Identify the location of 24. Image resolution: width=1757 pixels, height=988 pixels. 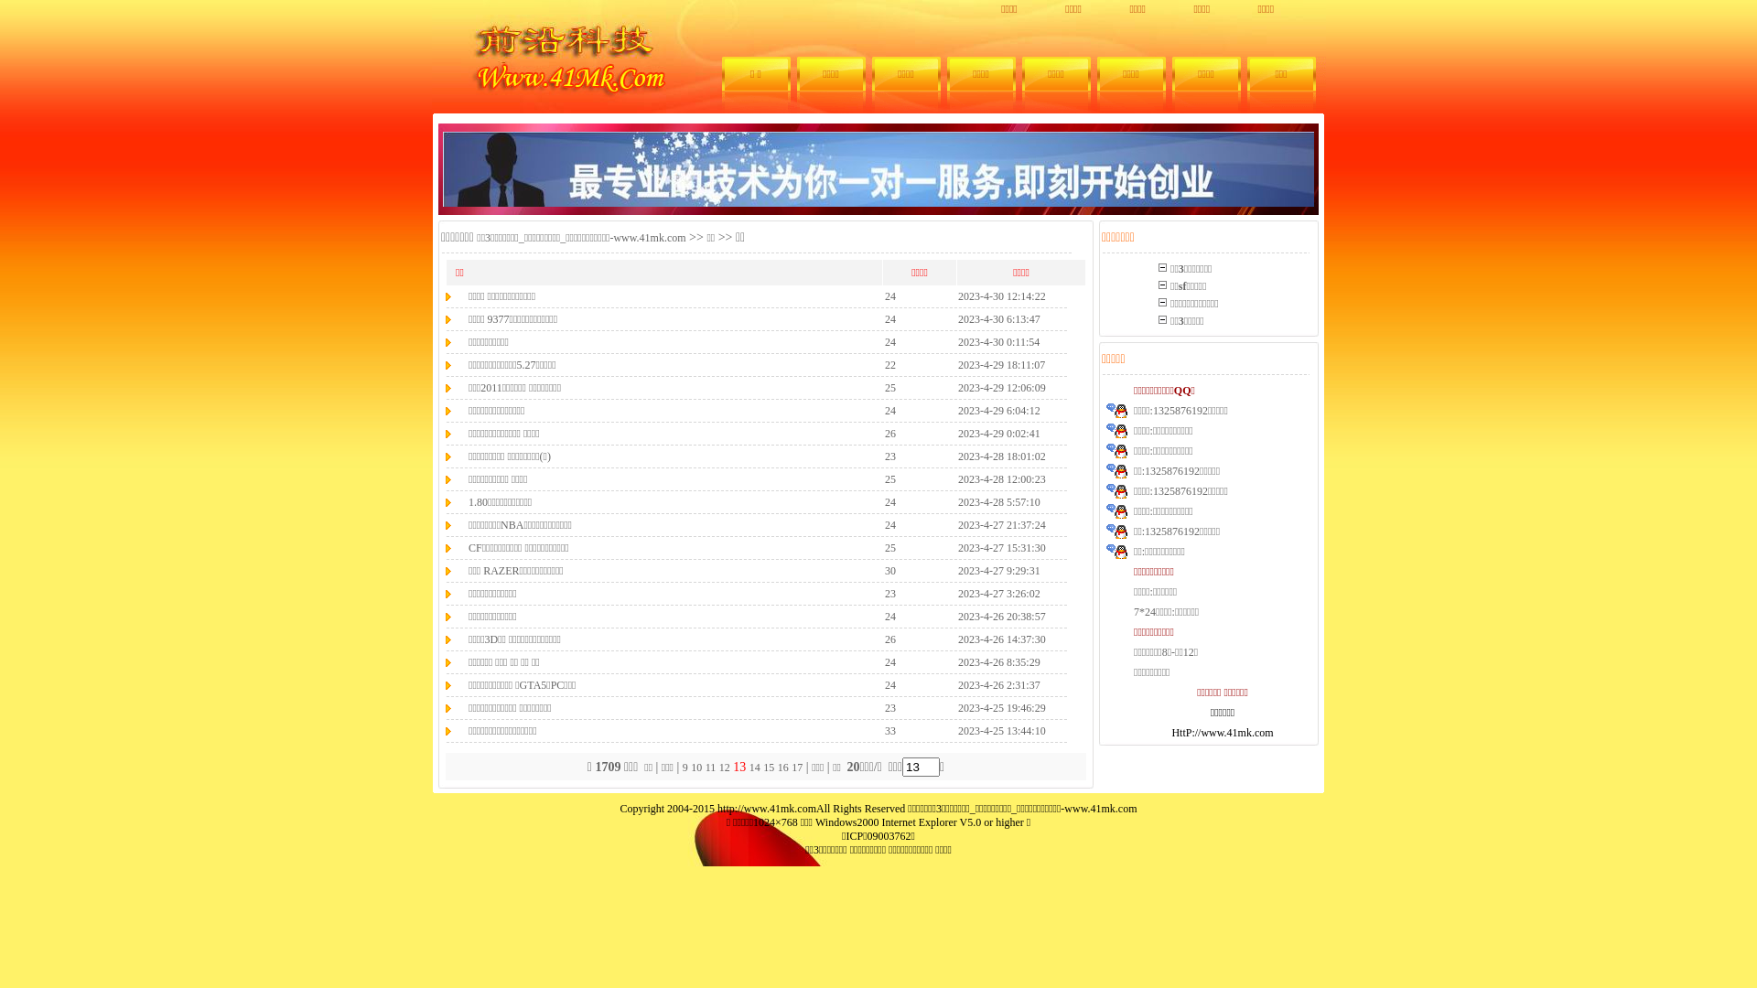
(890, 524).